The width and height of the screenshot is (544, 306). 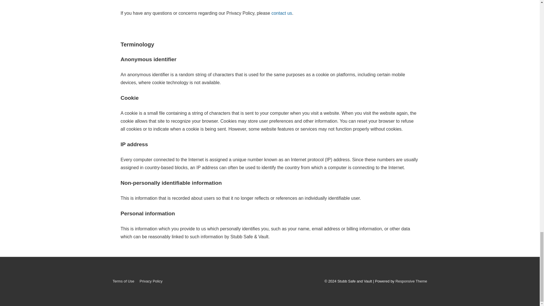 What do you see at coordinates (282, 13) in the screenshot?
I see `contact us` at bounding box center [282, 13].